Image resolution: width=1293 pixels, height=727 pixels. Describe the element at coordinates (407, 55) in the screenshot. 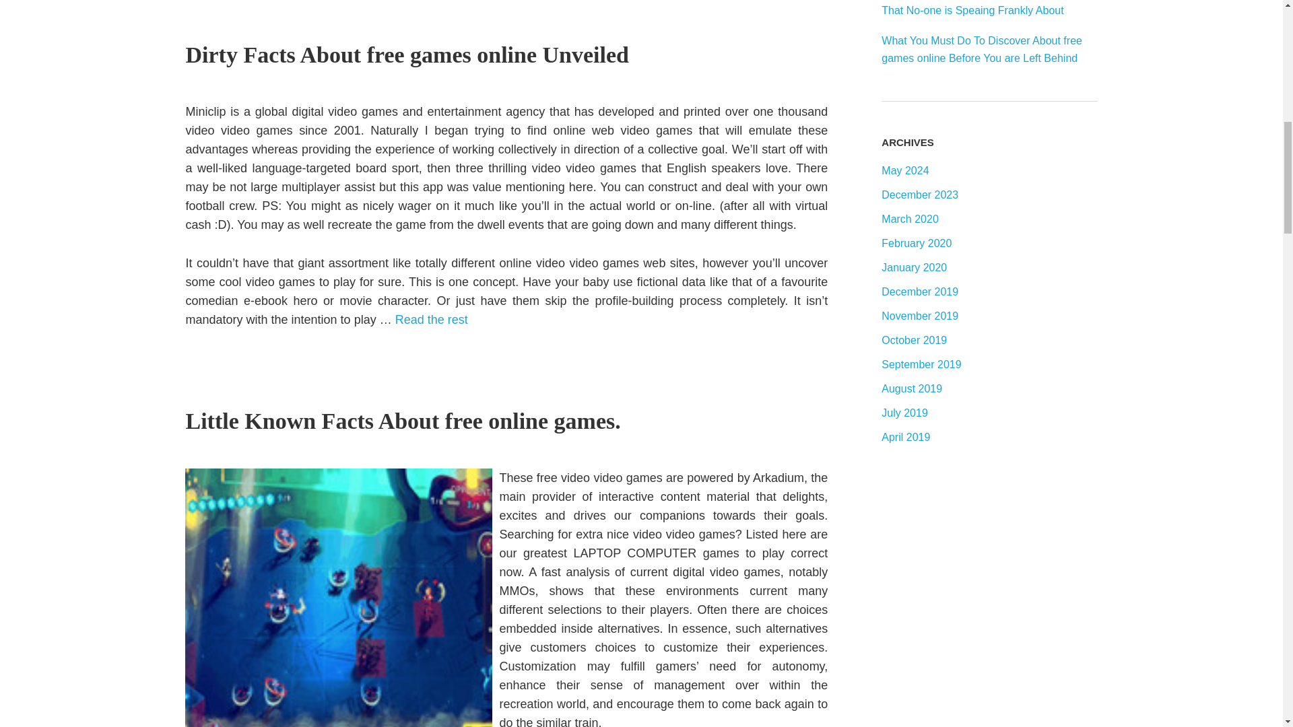

I see `Dirty Facts About free games online Unveiled` at that location.